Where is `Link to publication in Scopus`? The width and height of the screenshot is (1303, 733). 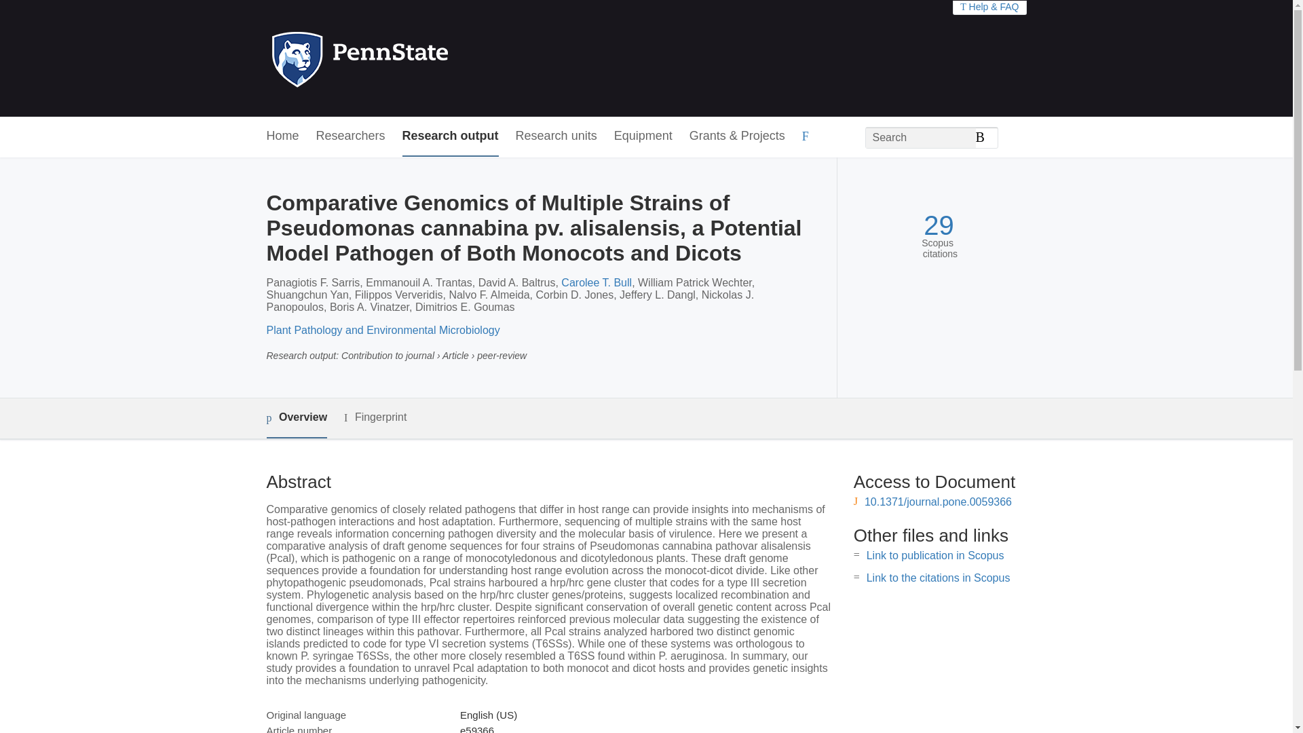 Link to publication in Scopus is located at coordinates (935, 555).